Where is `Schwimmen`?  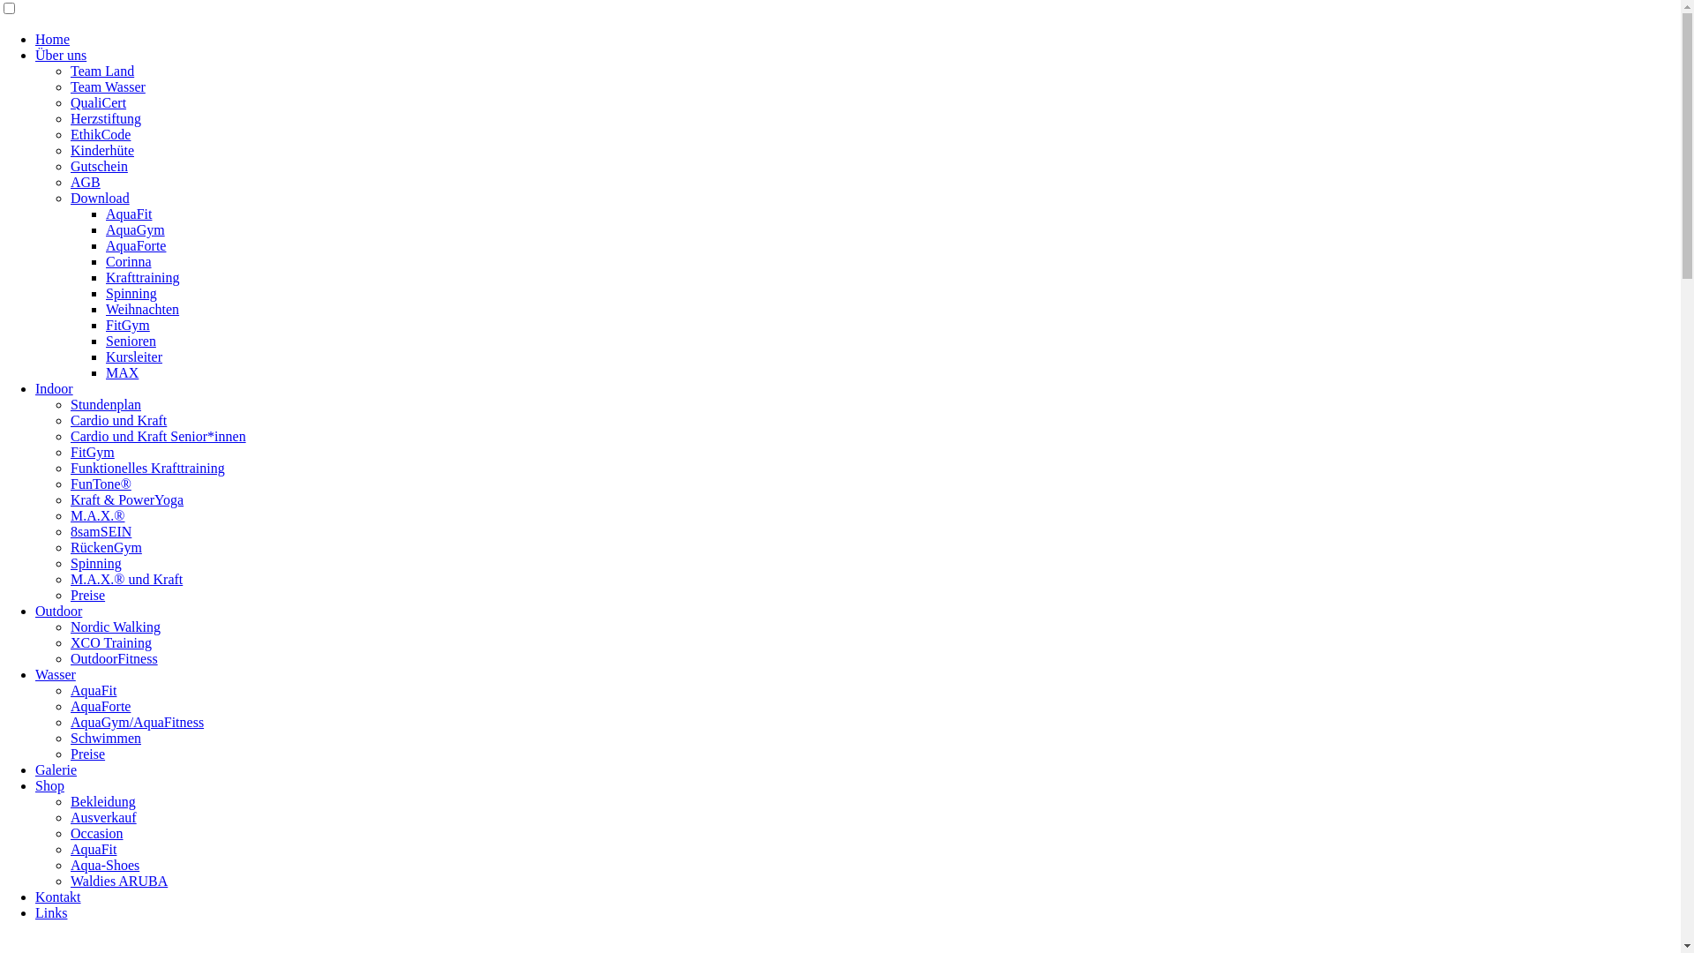 Schwimmen is located at coordinates (106, 738).